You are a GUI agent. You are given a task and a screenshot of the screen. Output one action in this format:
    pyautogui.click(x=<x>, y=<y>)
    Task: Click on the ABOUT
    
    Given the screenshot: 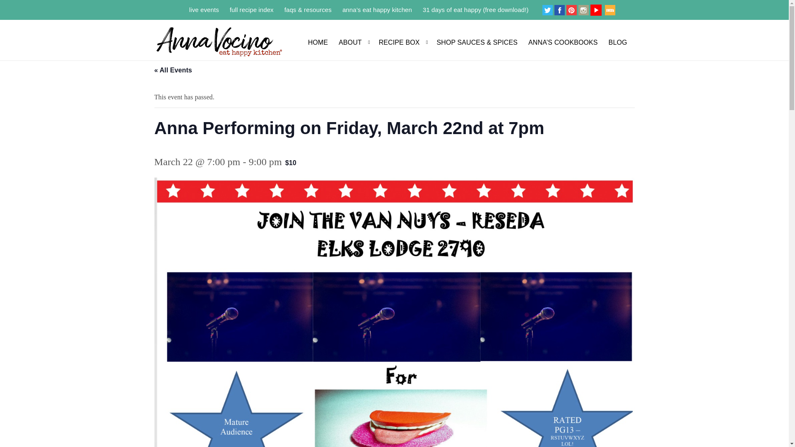 What is the action you would take?
    pyautogui.click(x=353, y=37)
    